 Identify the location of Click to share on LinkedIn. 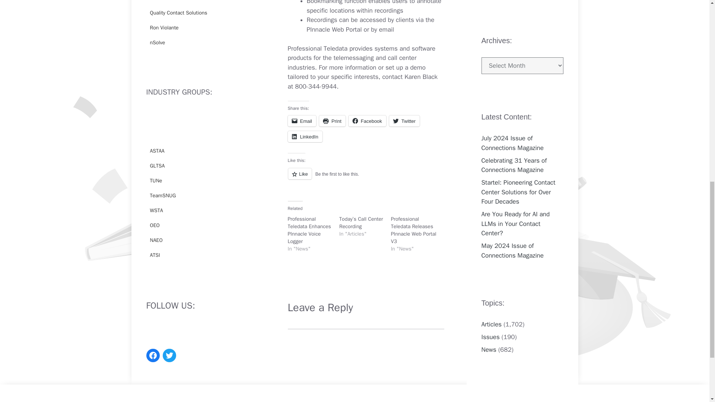
(305, 137).